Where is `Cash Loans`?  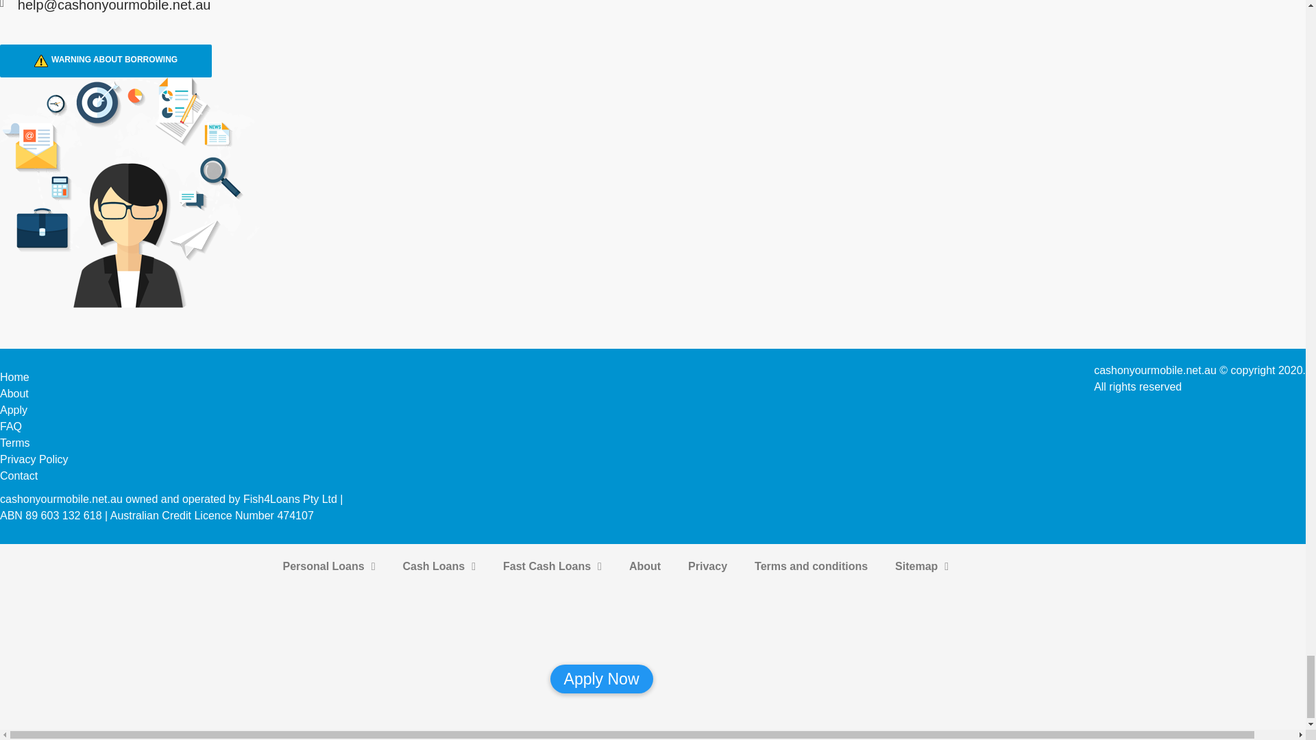 Cash Loans is located at coordinates (439, 566).